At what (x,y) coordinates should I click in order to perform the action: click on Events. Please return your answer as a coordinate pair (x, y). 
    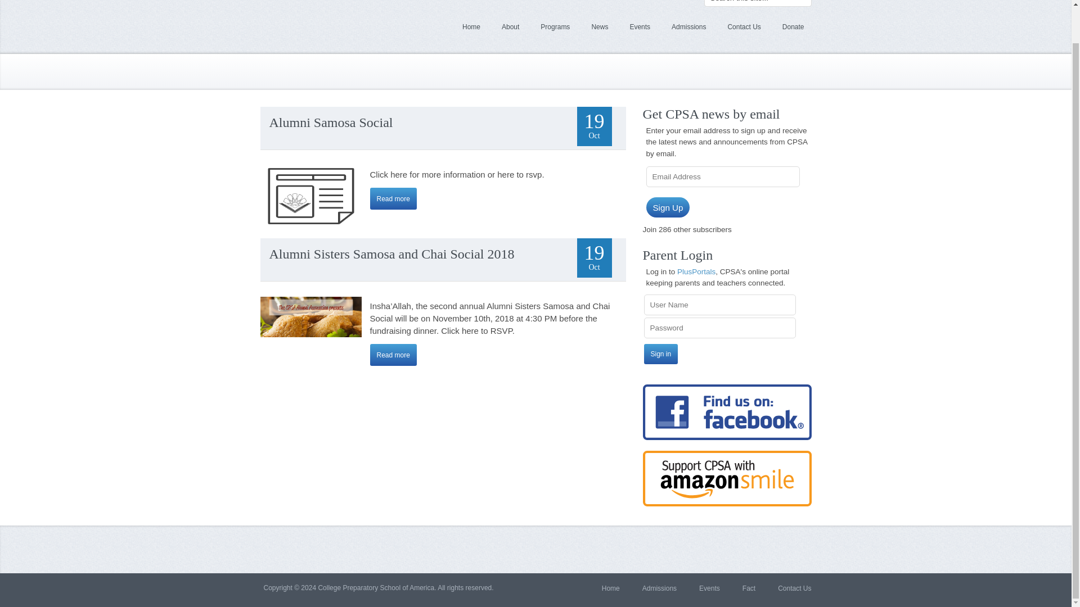
    Looking at the image, I should click on (640, 27).